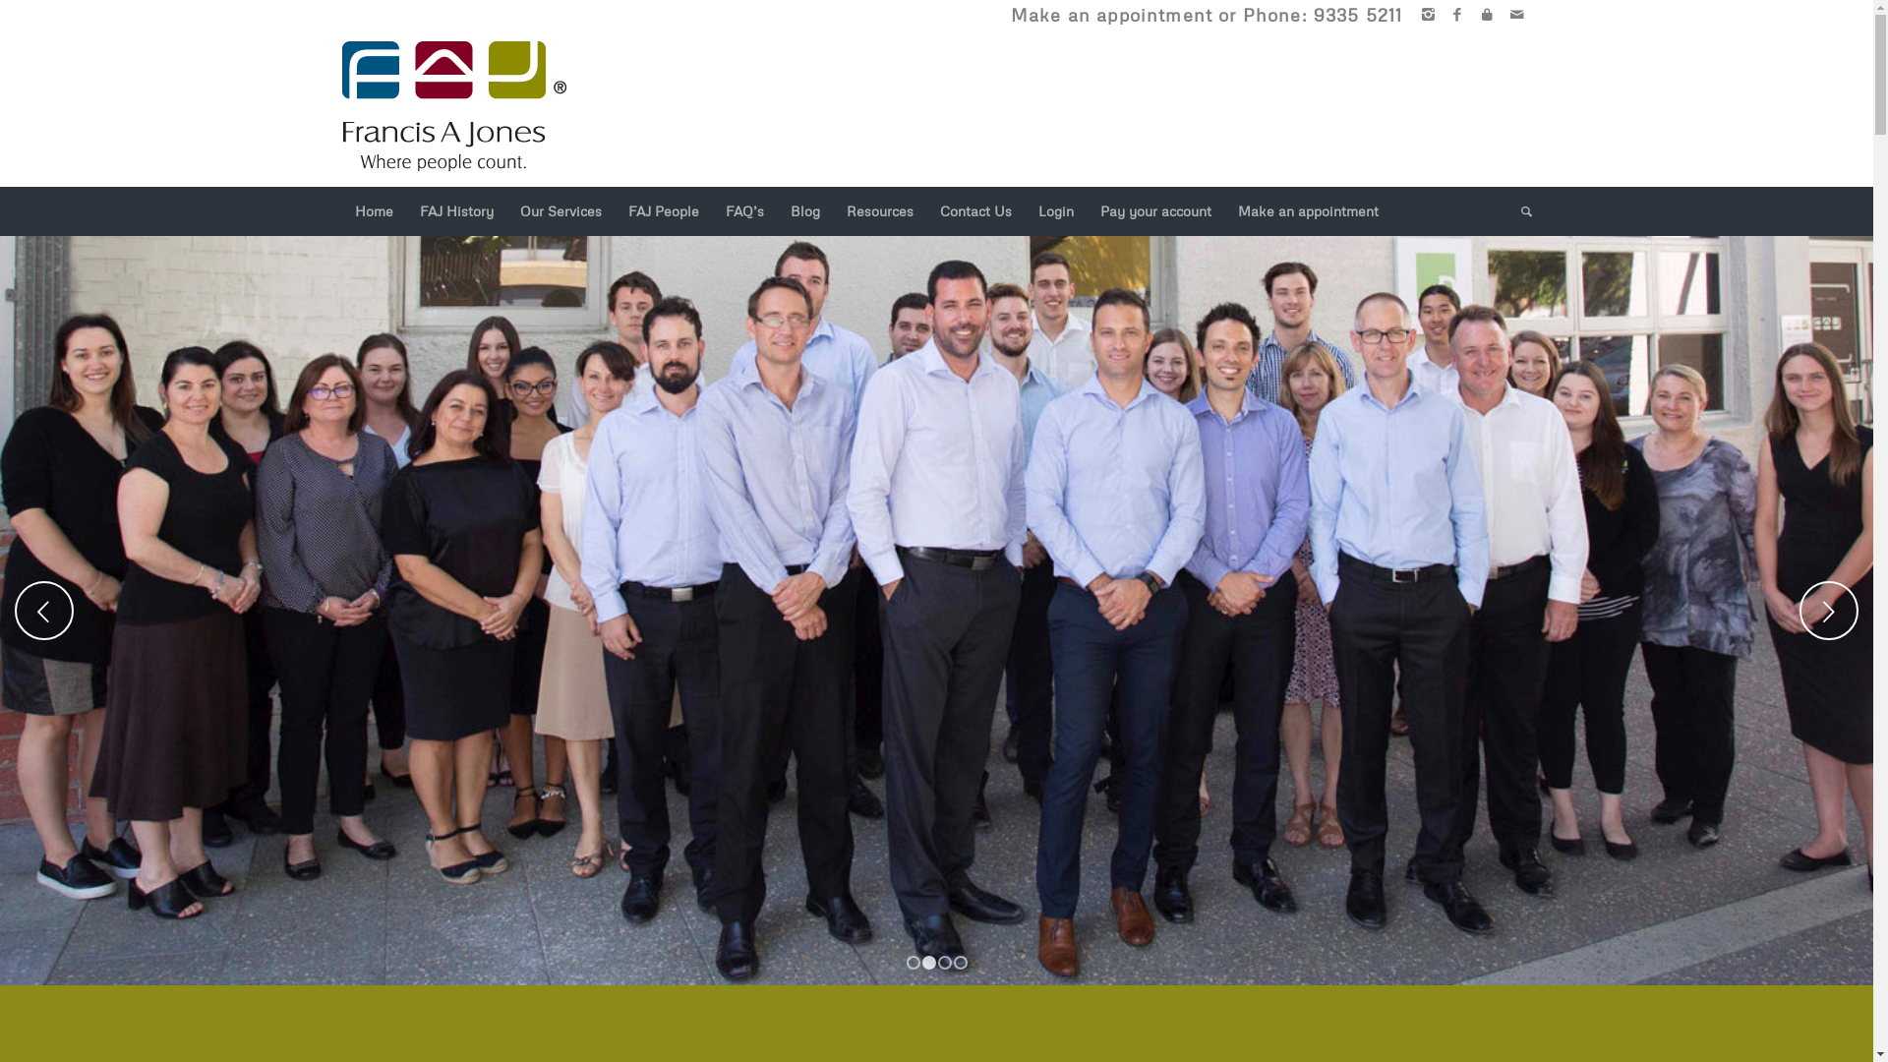 This screenshot has height=1062, width=1888. Describe the element at coordinates (1457, 15) in the screenshot. I see `Facebook` at that location.